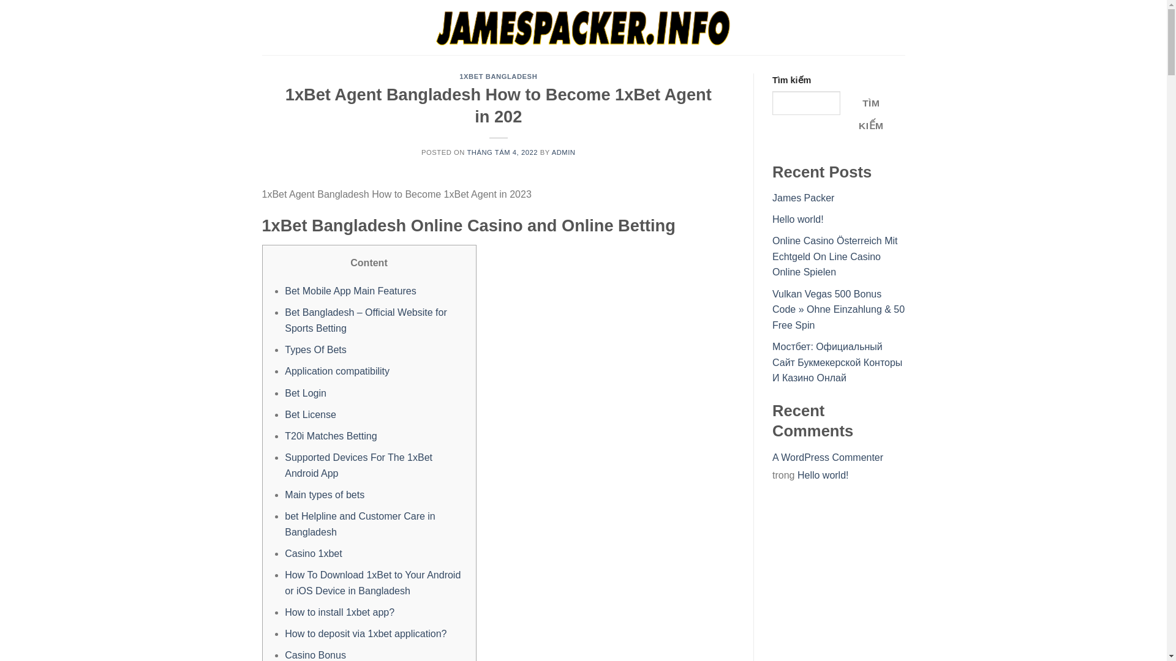 Image resolution: width=1176 pixels, height=661 pixels. Describe the element at coordinates (563, 152) in the screenshot. I see `ADMIN` at that location.